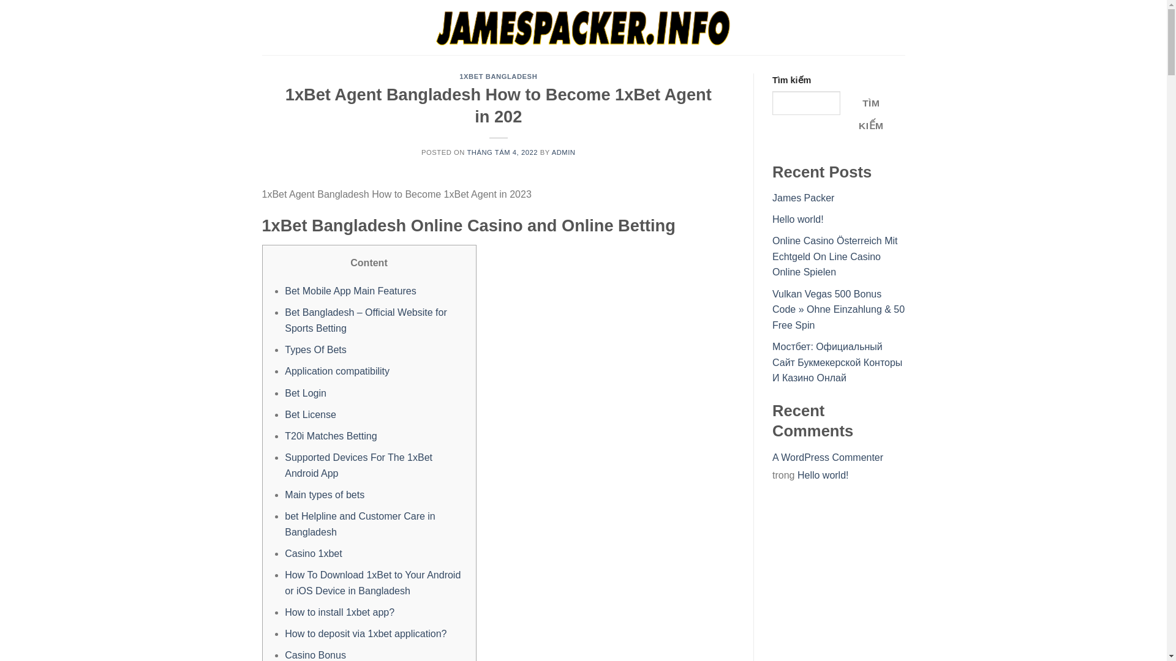 Image resolution: width=1176 pixels, height=661 pixels. Describe the element at coordinates (563, 152) in the screenshot. I see `ADMIN` at that location.